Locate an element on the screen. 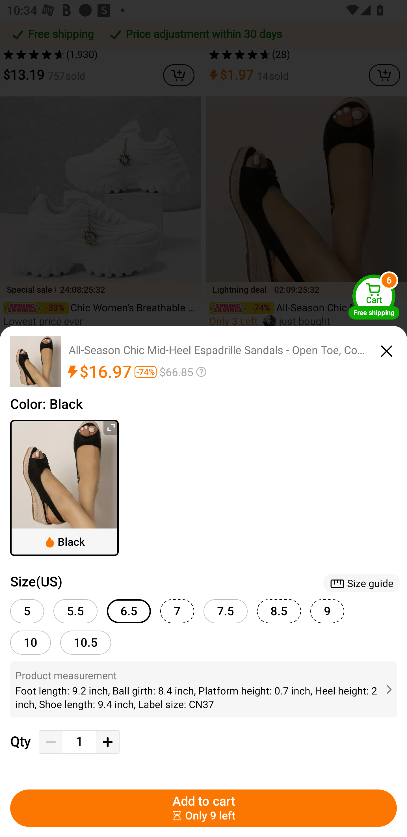  1 is located at coordinates (79, 742).